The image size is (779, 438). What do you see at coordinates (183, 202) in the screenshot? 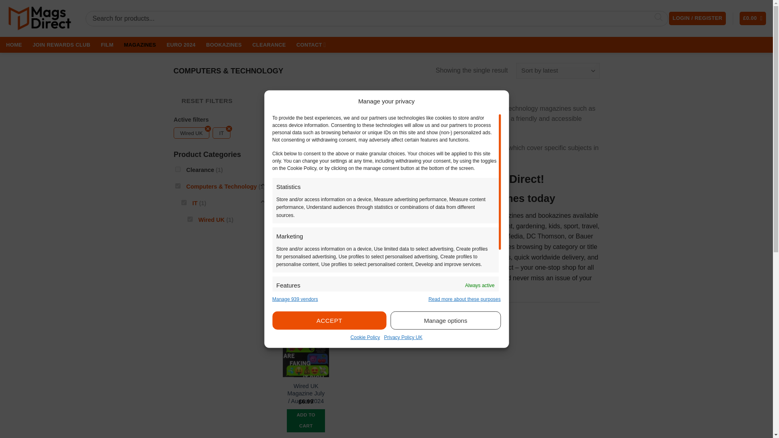
I see `it-magazines` at bounding box center [183, 202].